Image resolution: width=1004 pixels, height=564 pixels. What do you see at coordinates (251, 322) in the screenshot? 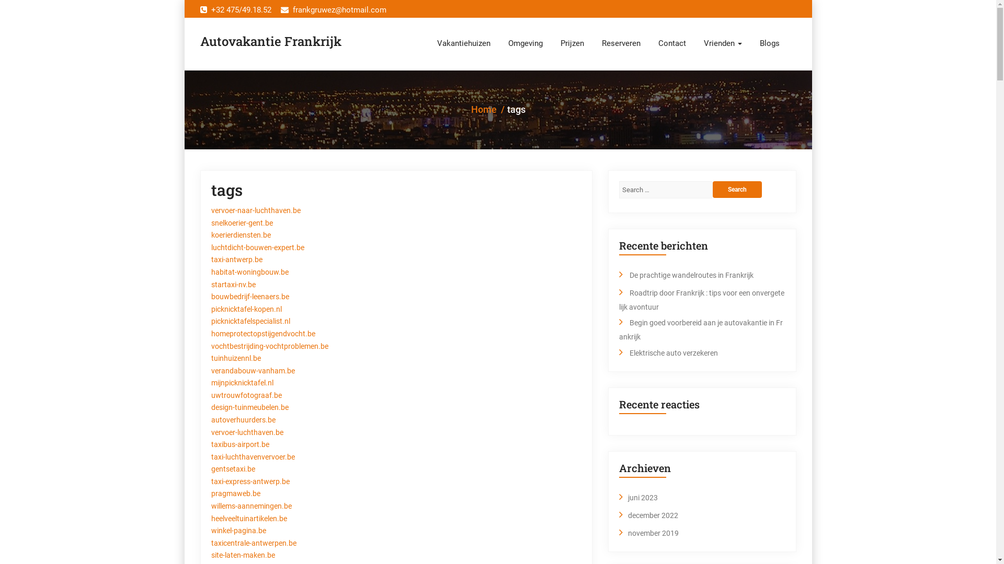
I see `picknicktafelspecialist.nl` at bounding box center [251, 322].